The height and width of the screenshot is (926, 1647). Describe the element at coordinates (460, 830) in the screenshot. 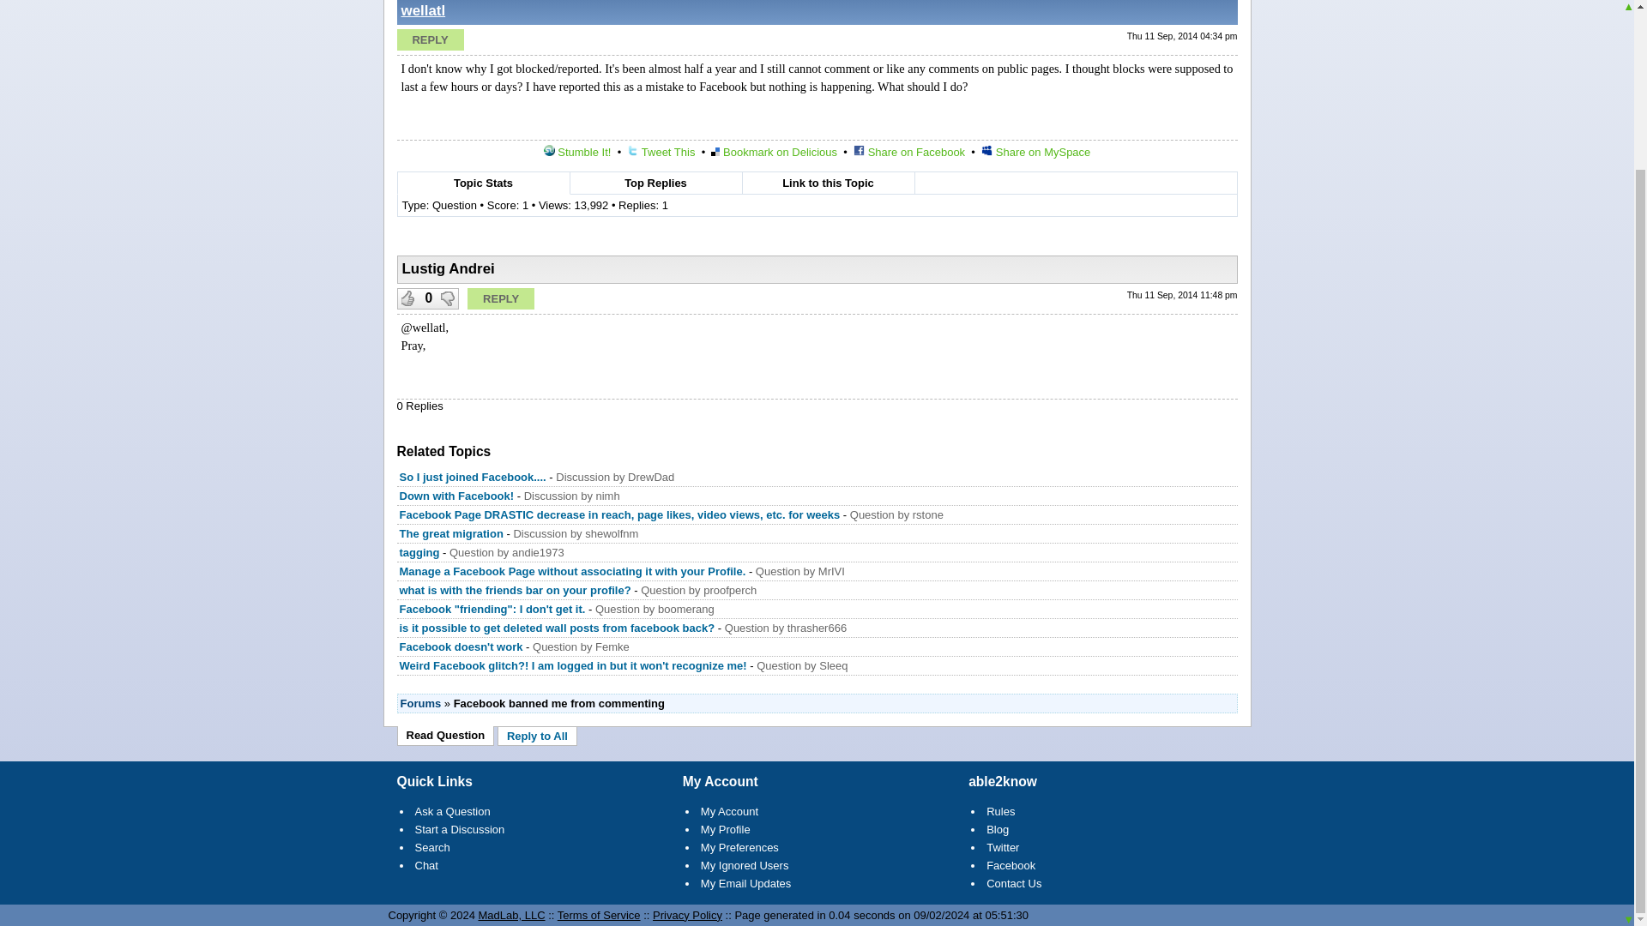

I see `Start a Discussion` at that location.